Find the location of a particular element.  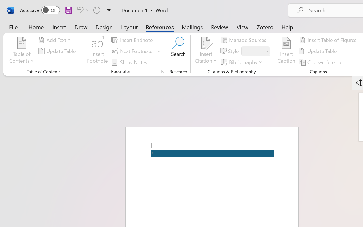

Style is located at coordinates (256, 51).